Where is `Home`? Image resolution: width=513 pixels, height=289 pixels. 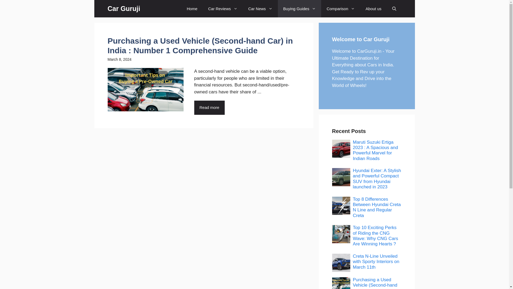 Home is located at coordinates (192, 9).